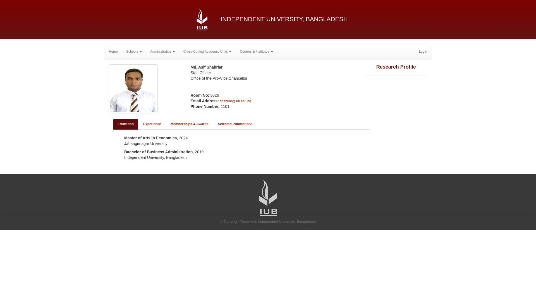 The width and height of the screenshot is (536, 301). Describe the element at coordinates (134, 52) in the screenshot. I see `Schools` at that location.